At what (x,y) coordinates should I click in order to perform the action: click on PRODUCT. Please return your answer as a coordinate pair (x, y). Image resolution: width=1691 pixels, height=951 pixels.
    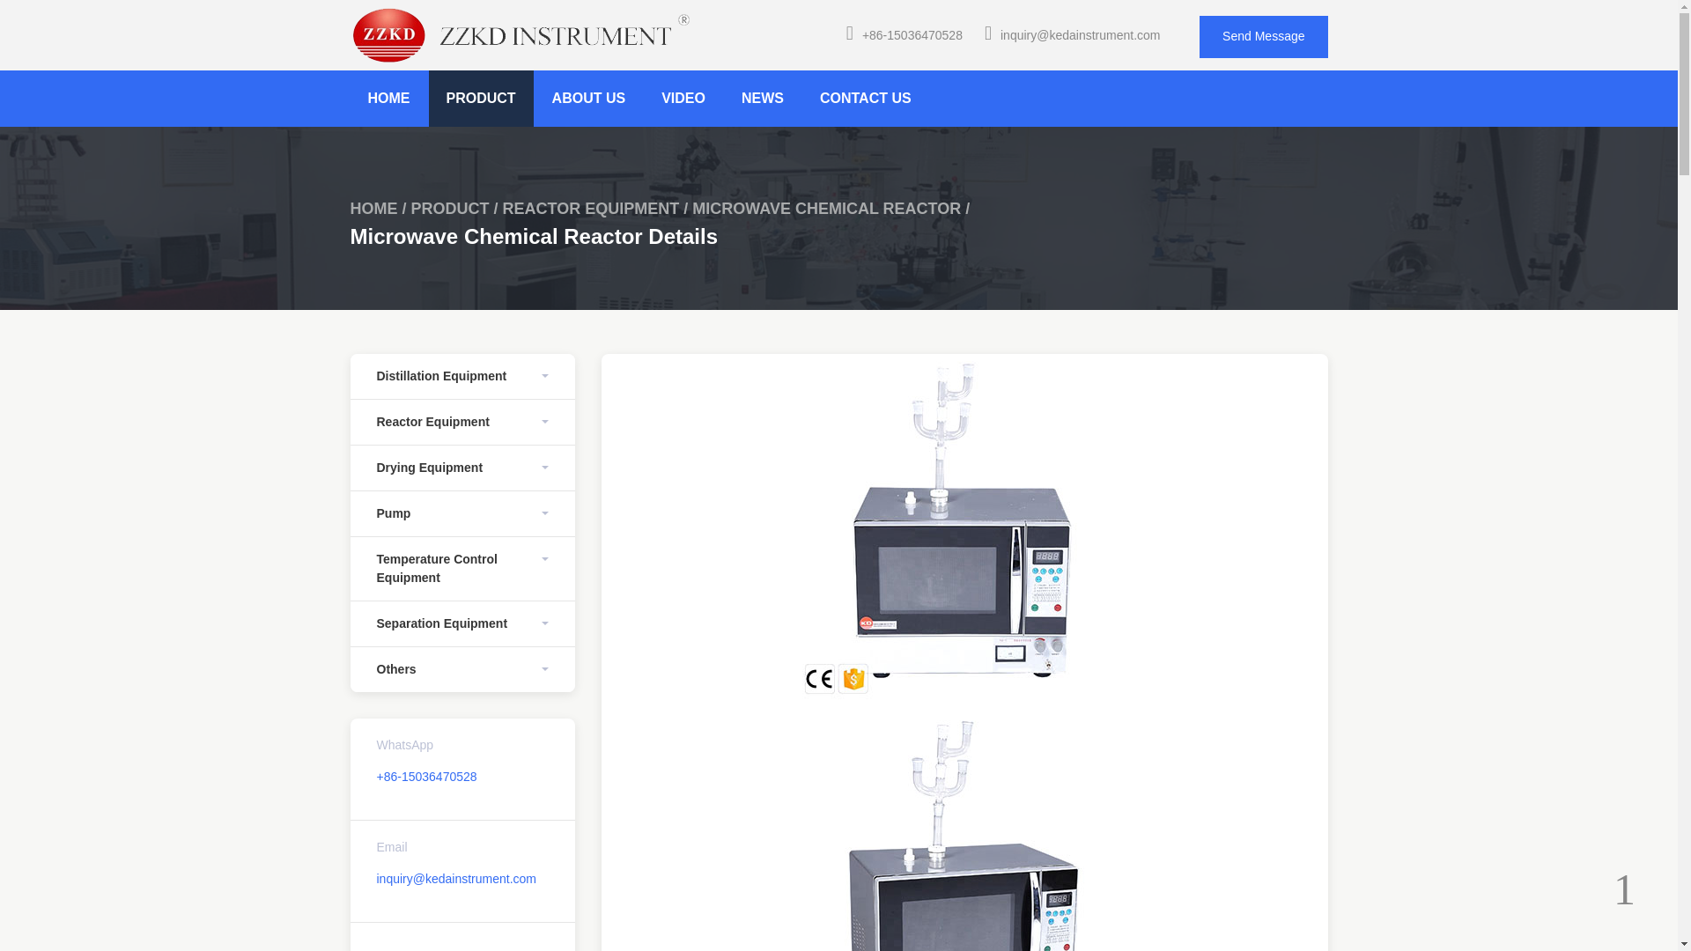
    Looking at the image, I should click on (479, 98).